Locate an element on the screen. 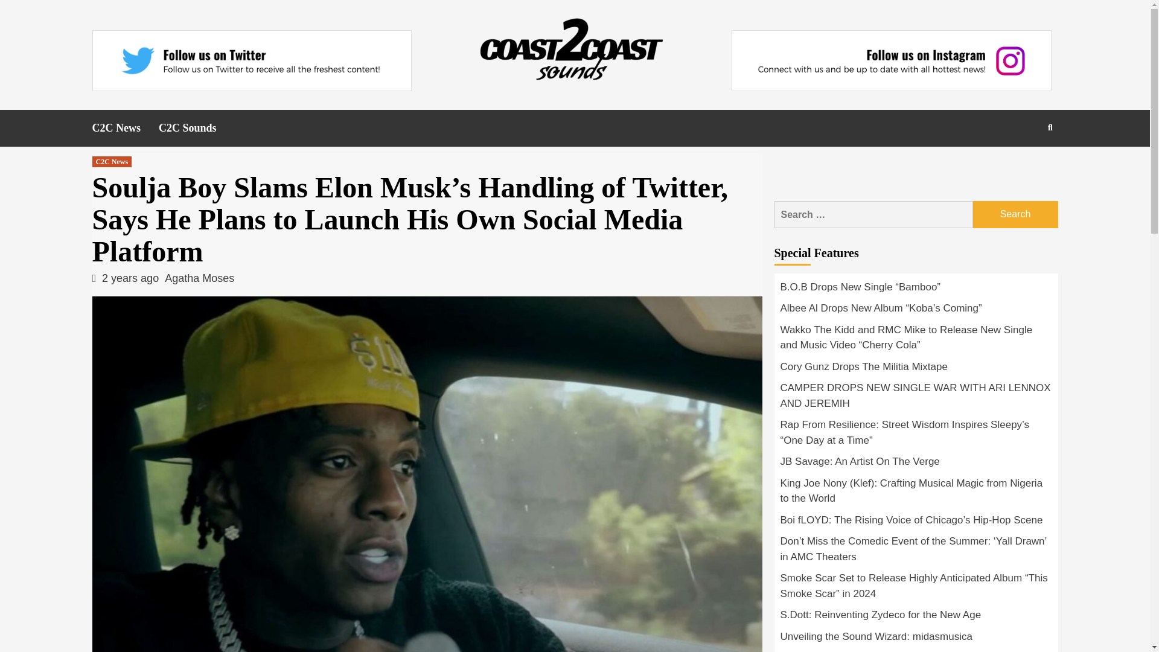  Advertisement is located at coordinates (916, 170).